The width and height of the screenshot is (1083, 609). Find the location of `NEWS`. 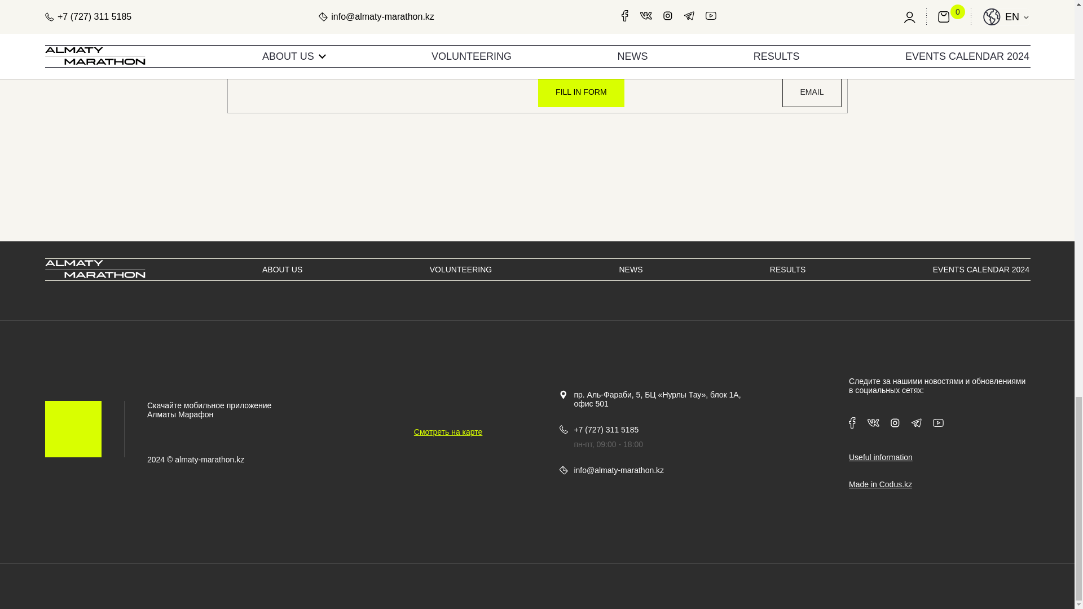

NEWS is located at coordinates (631, 270).